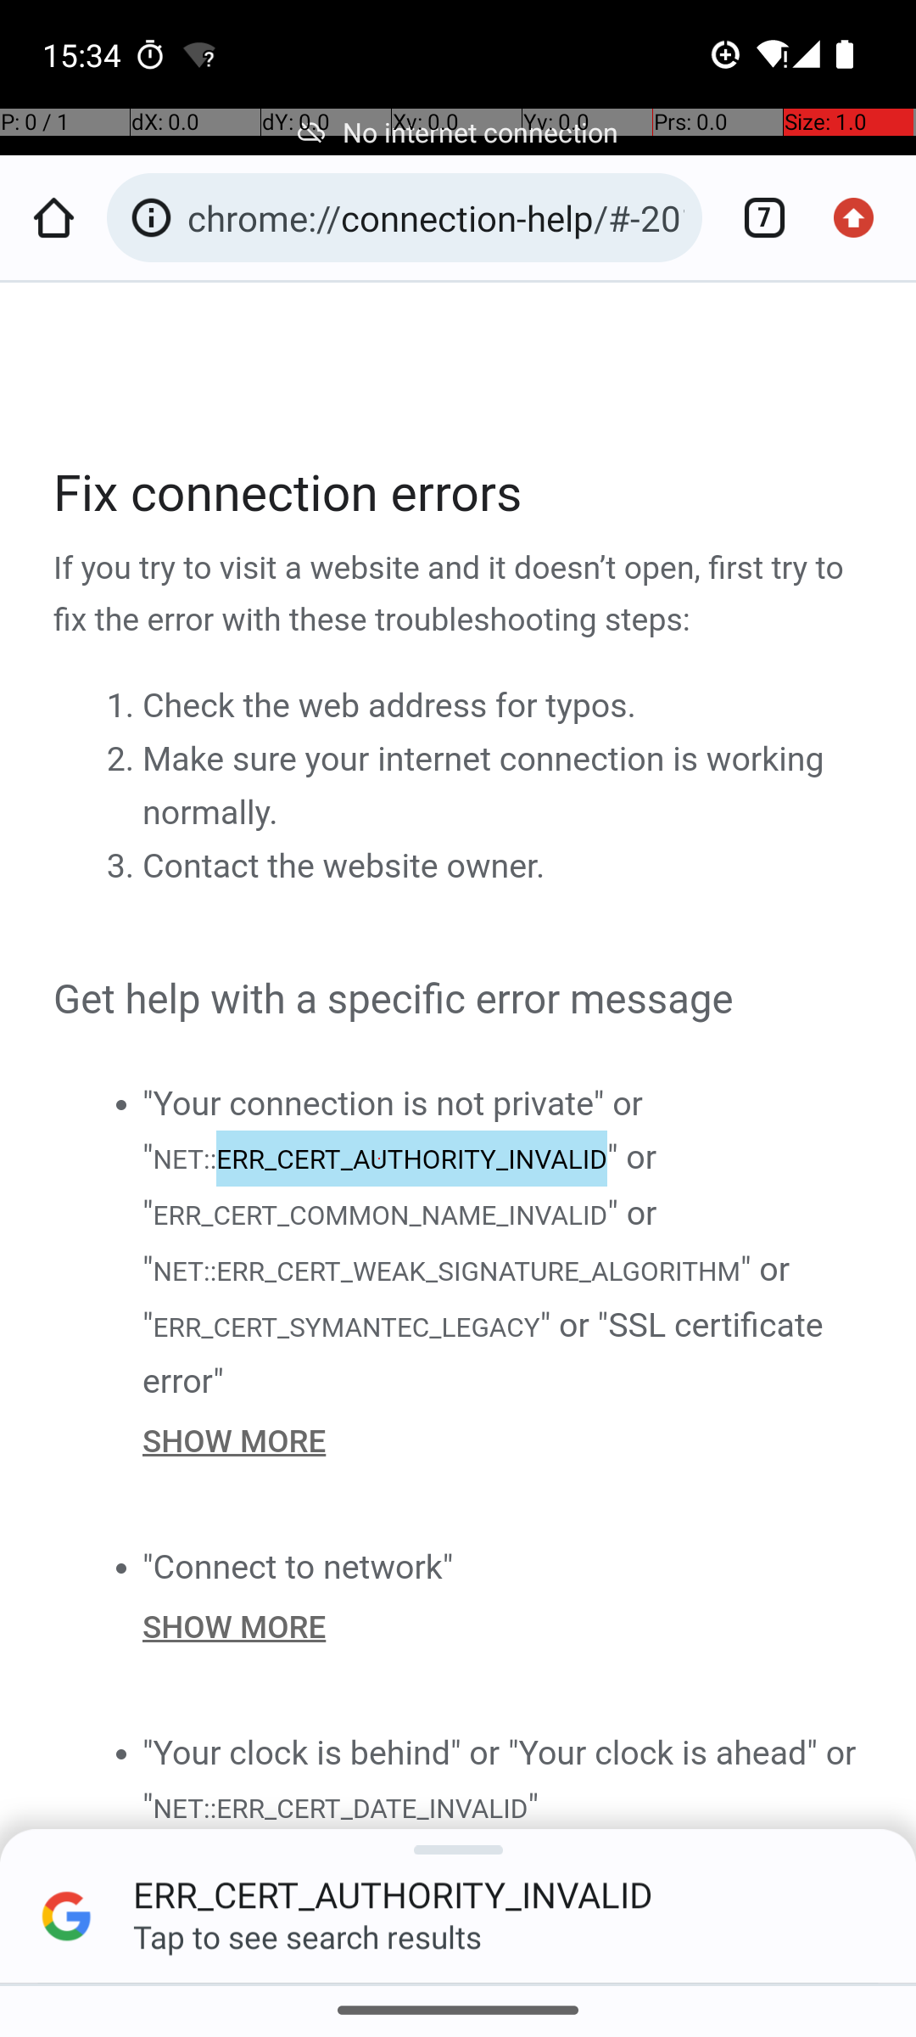  What do you see at coordinates (460, 1133) in the screenshot?
I see `Connection Help` at bounding box center [460, 1133].